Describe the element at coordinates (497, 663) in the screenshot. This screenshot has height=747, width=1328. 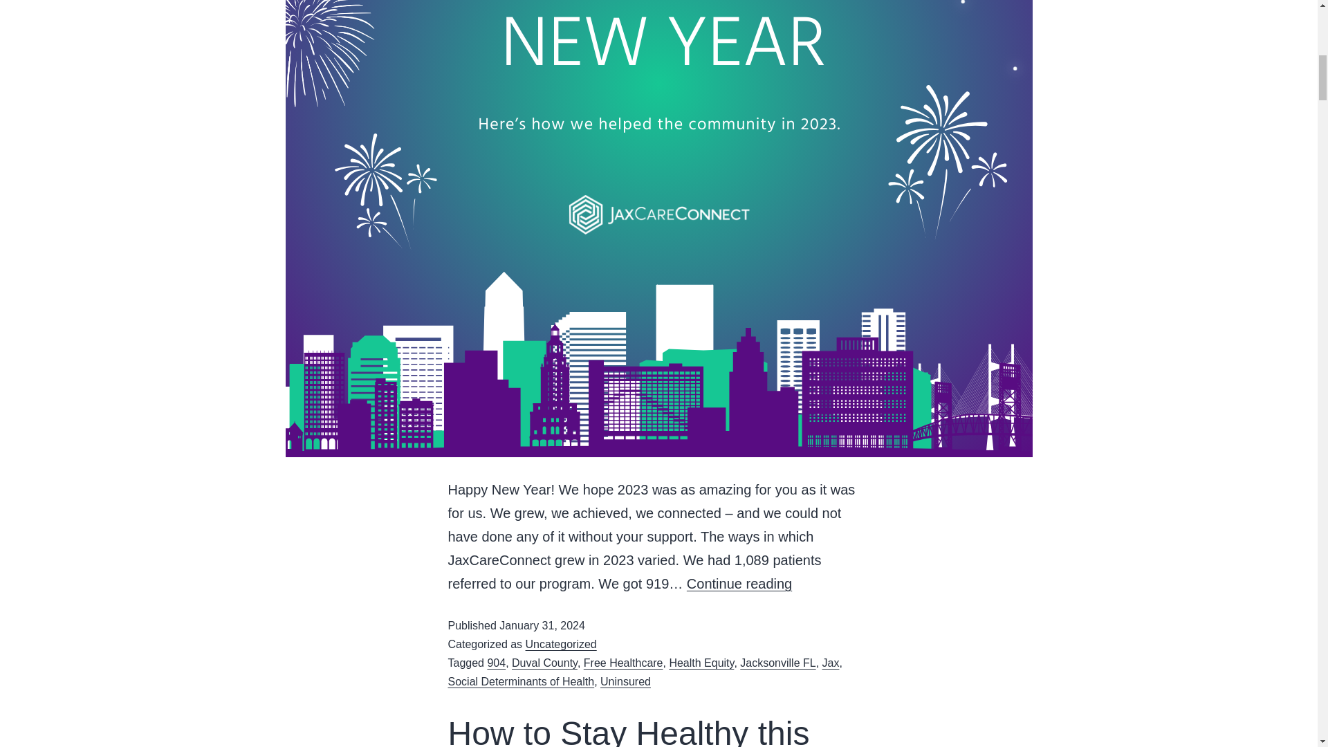
I see `904` at that location.